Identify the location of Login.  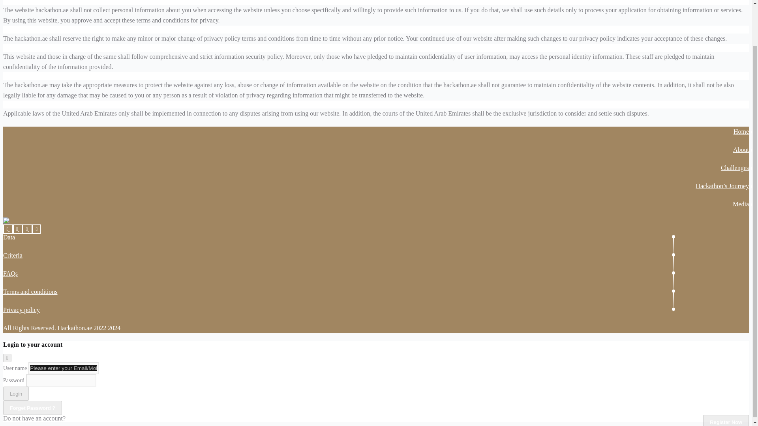
(16, 394).